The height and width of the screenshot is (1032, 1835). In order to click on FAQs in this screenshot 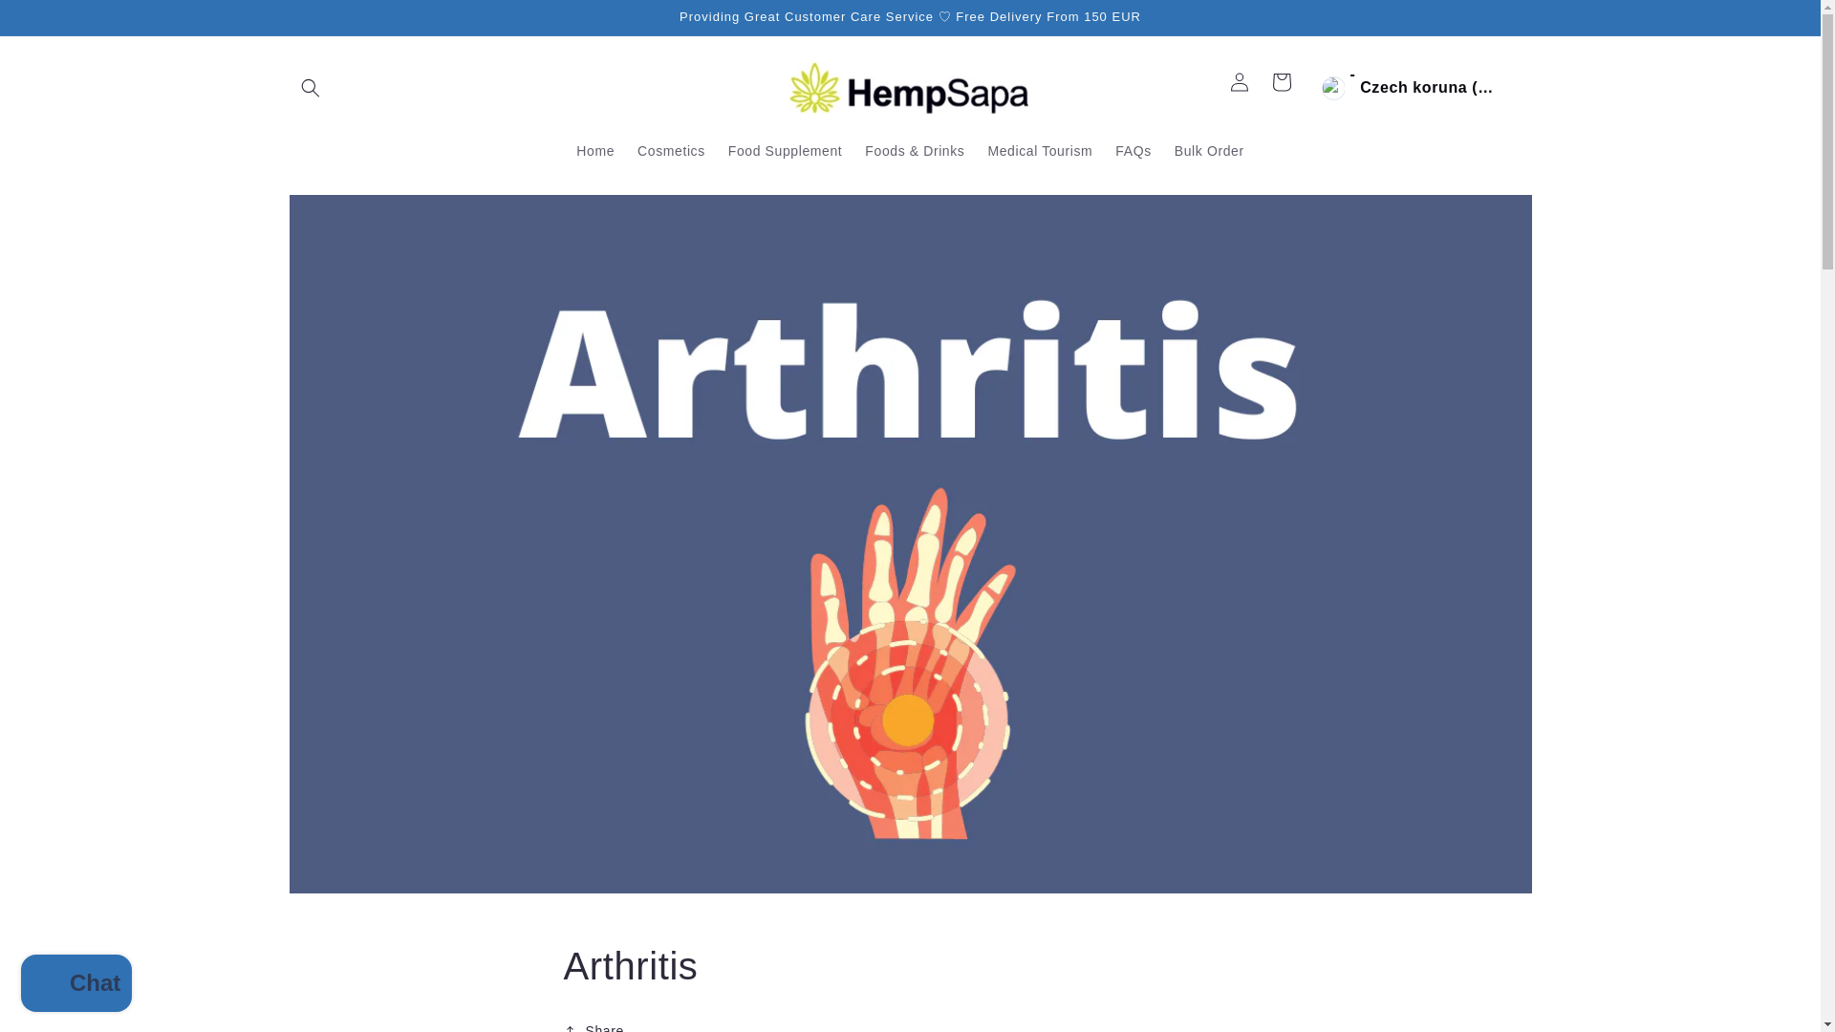, I will do `click(1133, 151)`.